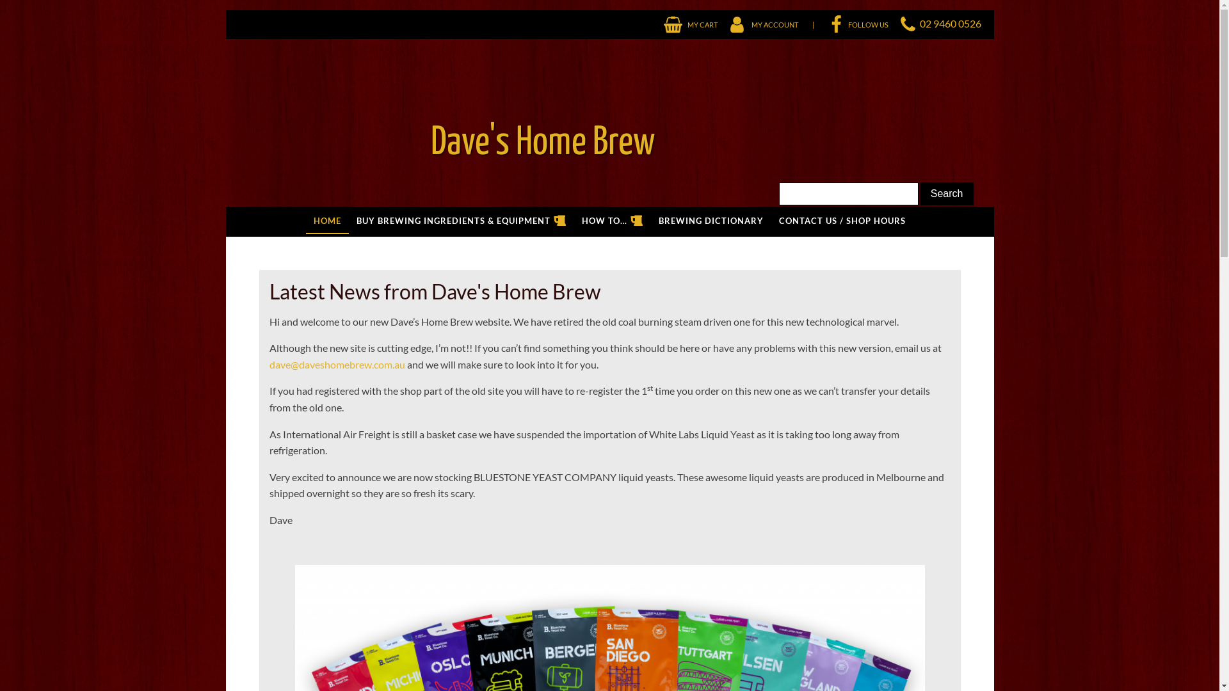  Describe the element at coordinates (947, 194) in the screenshot. I see `Search` at that location.